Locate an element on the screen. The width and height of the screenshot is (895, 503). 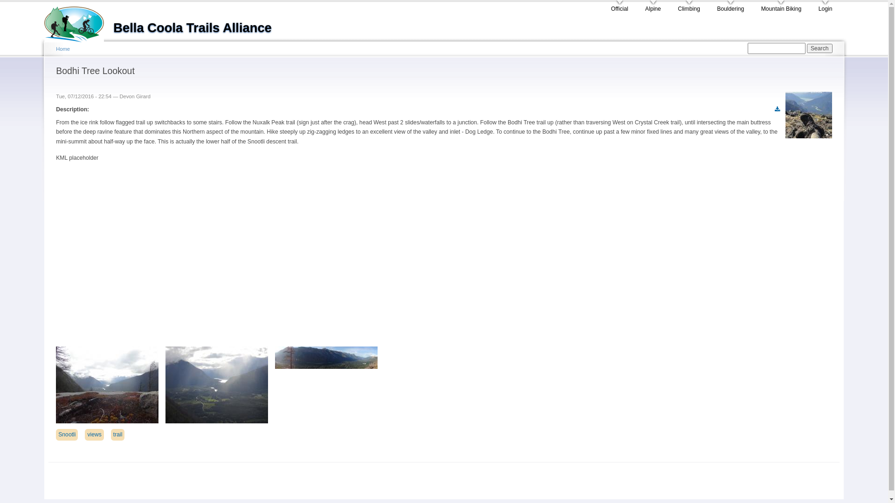
Search is located at coordinates (819, 48).